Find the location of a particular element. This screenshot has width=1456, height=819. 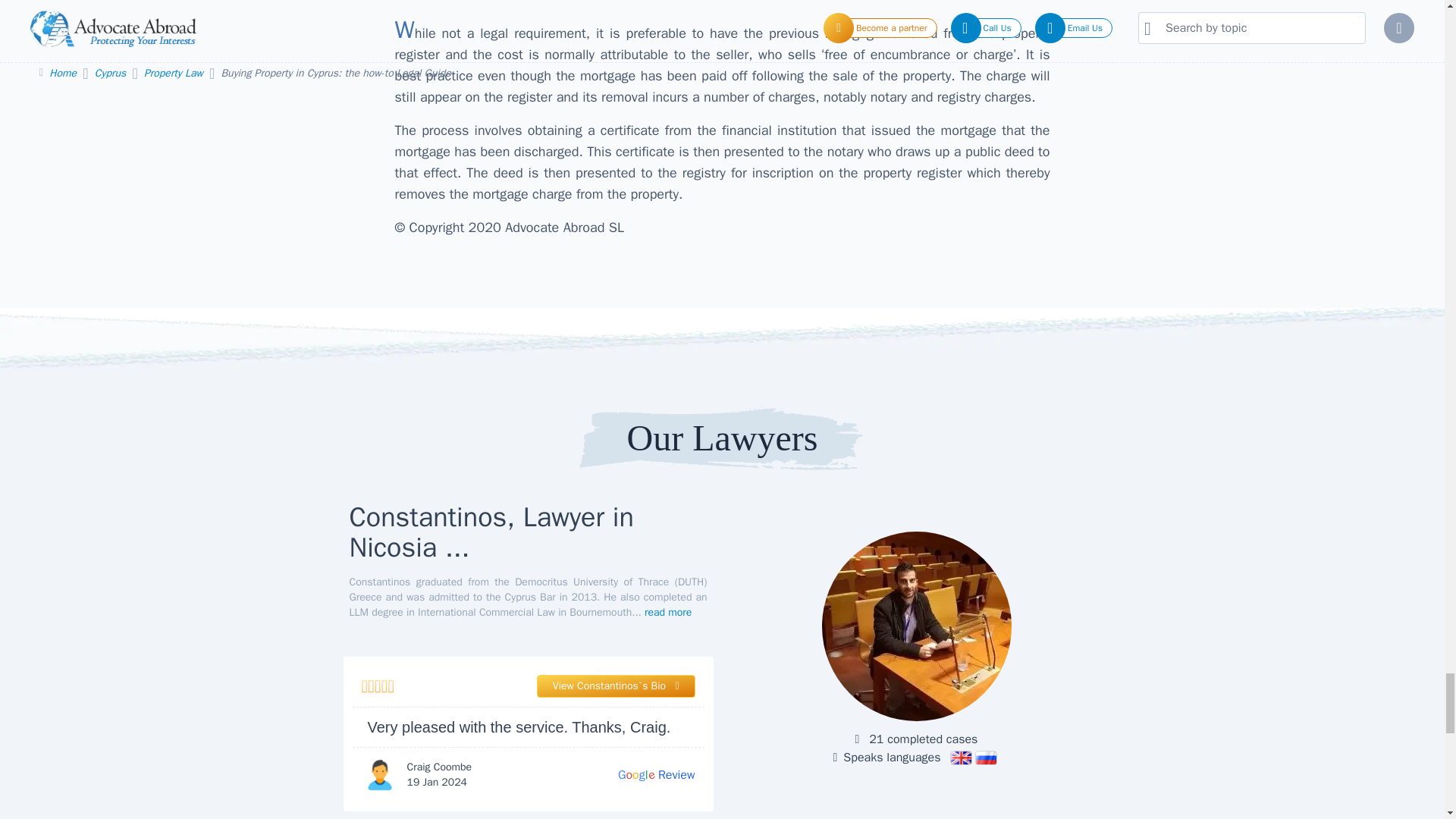

Russian is located at coordinates (986, 758).